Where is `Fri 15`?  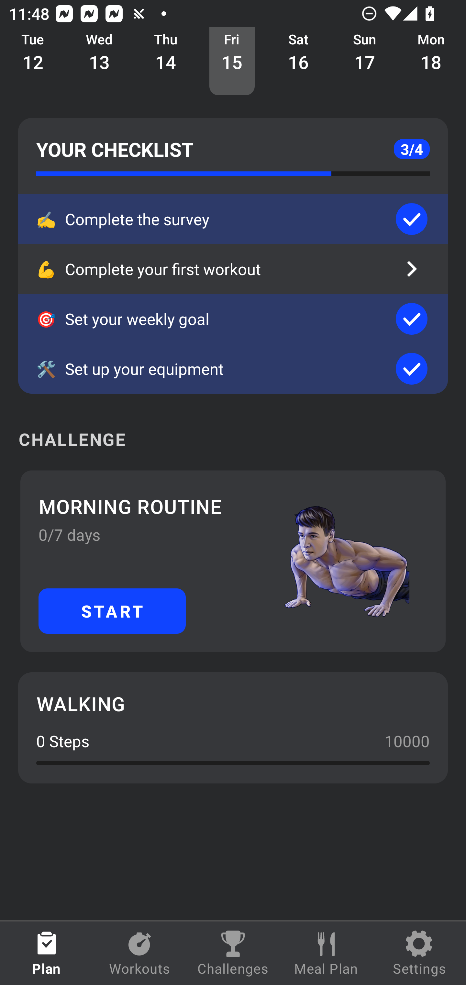
Fri 15 is located at coordinates (232, 62).